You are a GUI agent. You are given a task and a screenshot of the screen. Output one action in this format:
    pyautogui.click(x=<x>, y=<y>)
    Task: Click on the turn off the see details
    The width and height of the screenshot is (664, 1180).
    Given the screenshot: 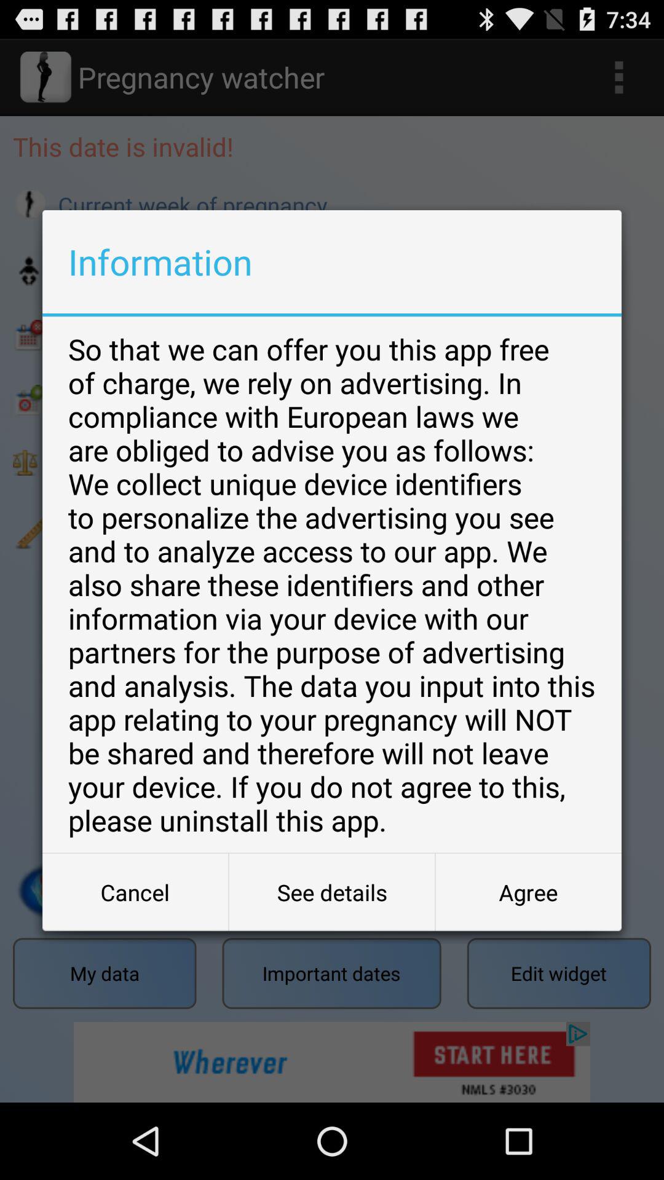 What is the action you would take?
    pyautogui.click(x=332, y=892)
    